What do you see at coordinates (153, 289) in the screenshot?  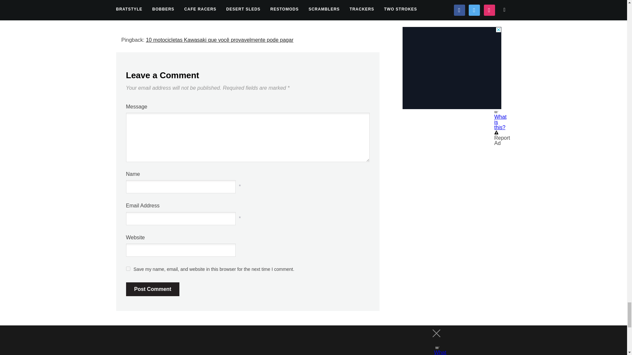 I see `Post Comment` at bounding box center [153, 289].